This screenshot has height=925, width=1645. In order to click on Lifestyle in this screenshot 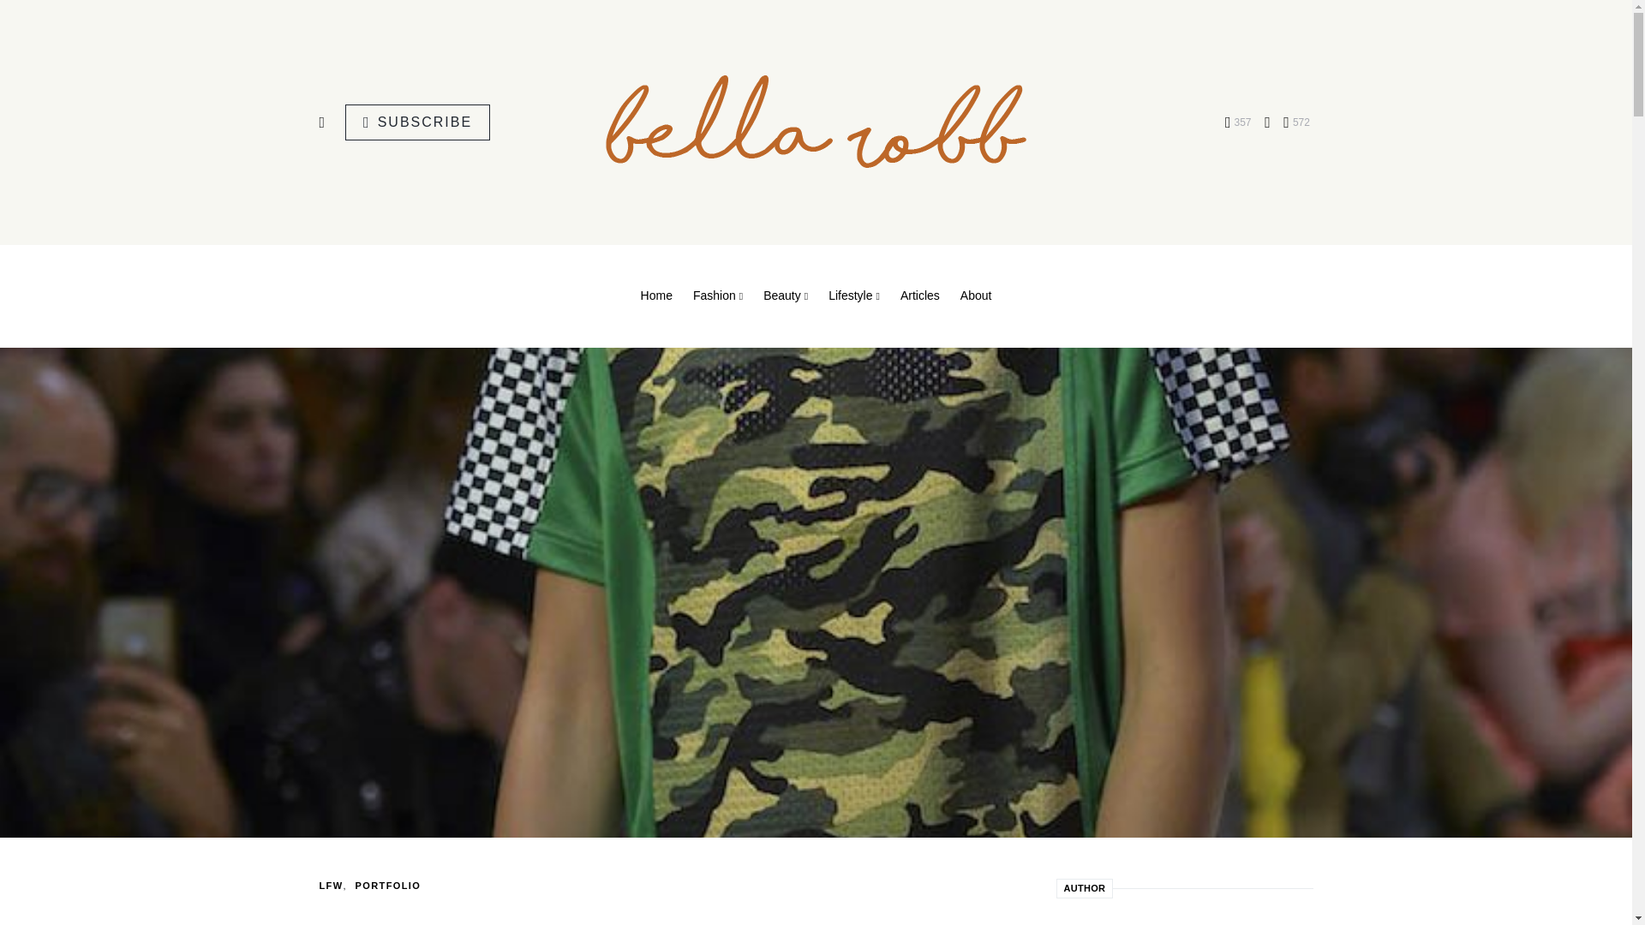, I will do `click(853, 296)`.